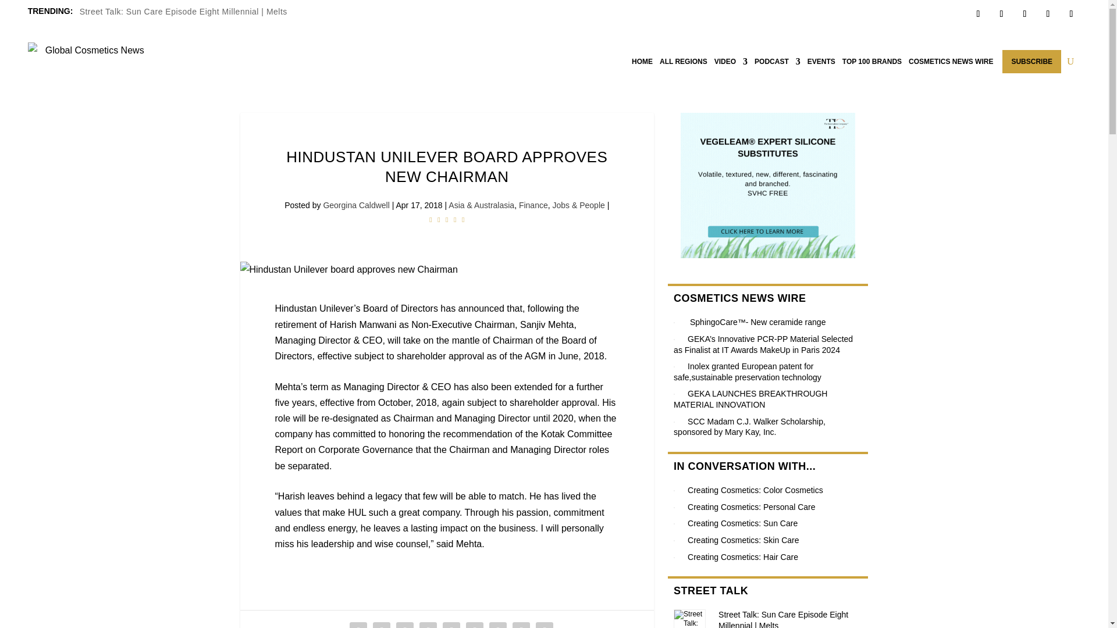 The image size is (1117, 628). Describe the element at coordinates (447, 219) in the screenshot. I see `Rating: 0.00` at that location.